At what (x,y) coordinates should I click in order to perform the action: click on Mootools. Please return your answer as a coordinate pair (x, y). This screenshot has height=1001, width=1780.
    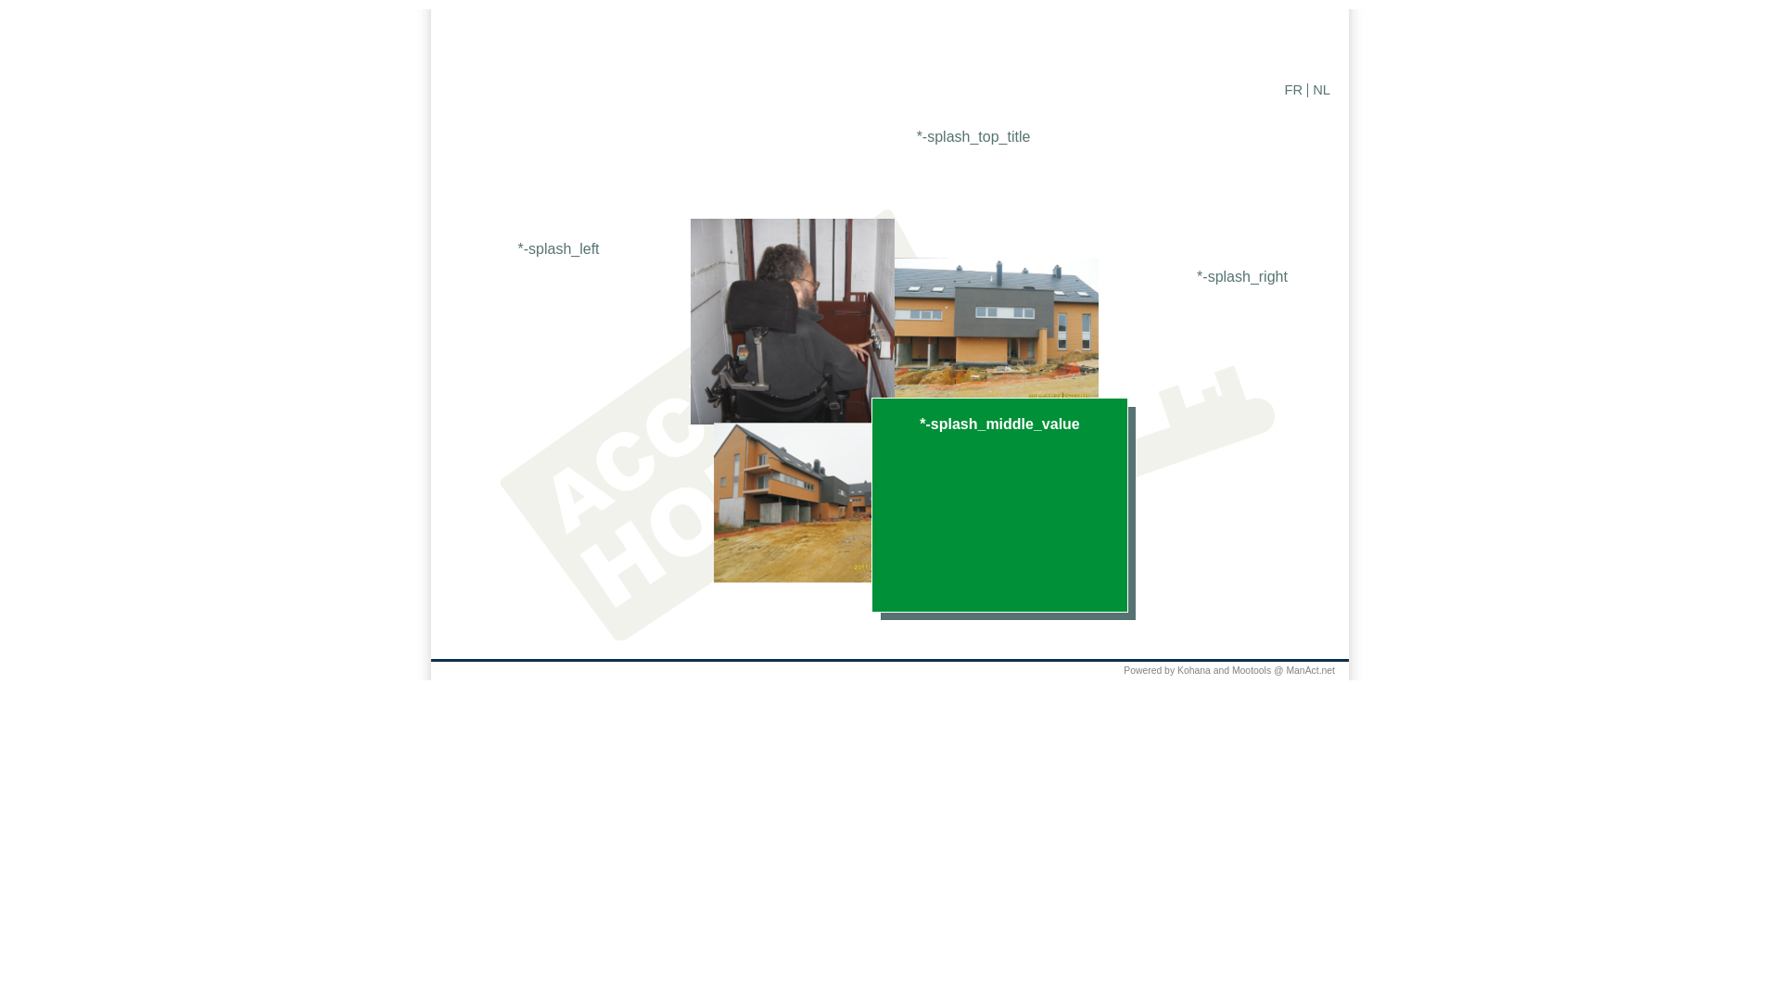
    Looking at the image, I should click on (1252, 671).